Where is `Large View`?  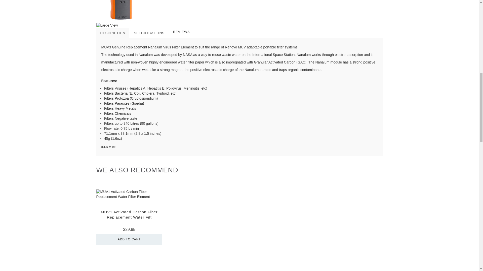 Large View is located at coordinates (148, 26).